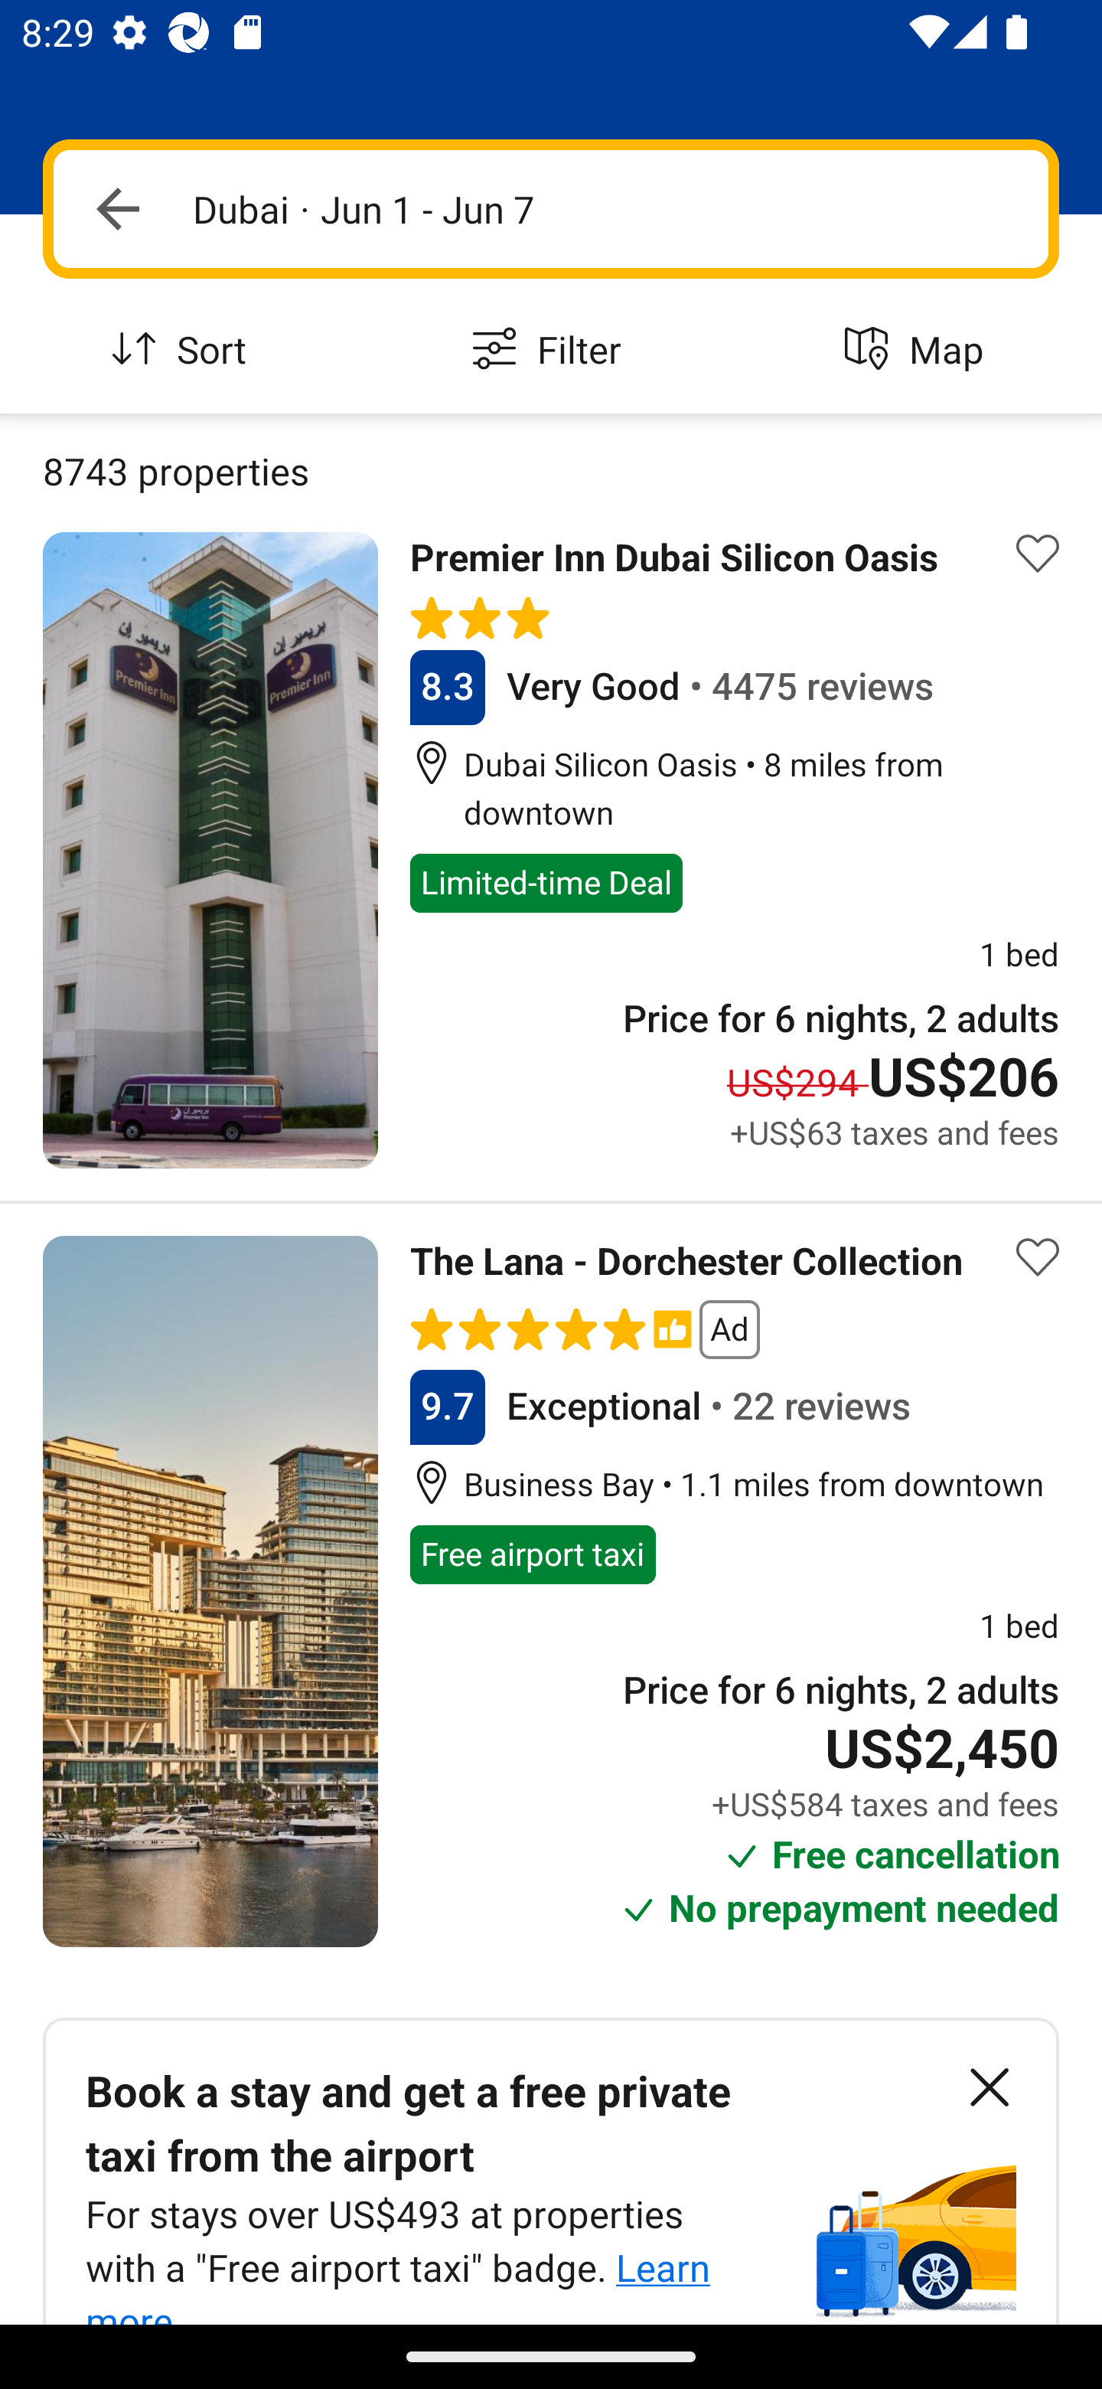  What do you see at coordinates (918, 351) in the screenshot?
I see `Map` at bounding box center [918, 351].